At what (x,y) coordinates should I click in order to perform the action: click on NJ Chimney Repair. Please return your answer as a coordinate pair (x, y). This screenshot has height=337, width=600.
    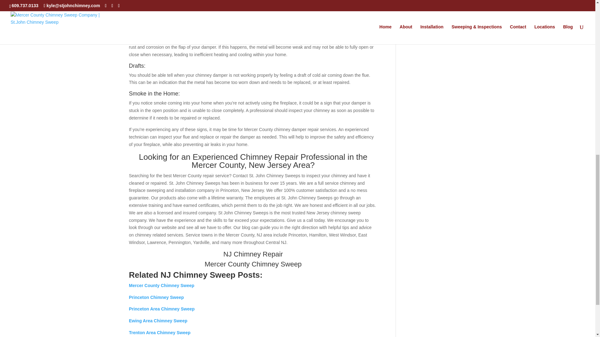
    Looking at the image, I should click on (253, 254).